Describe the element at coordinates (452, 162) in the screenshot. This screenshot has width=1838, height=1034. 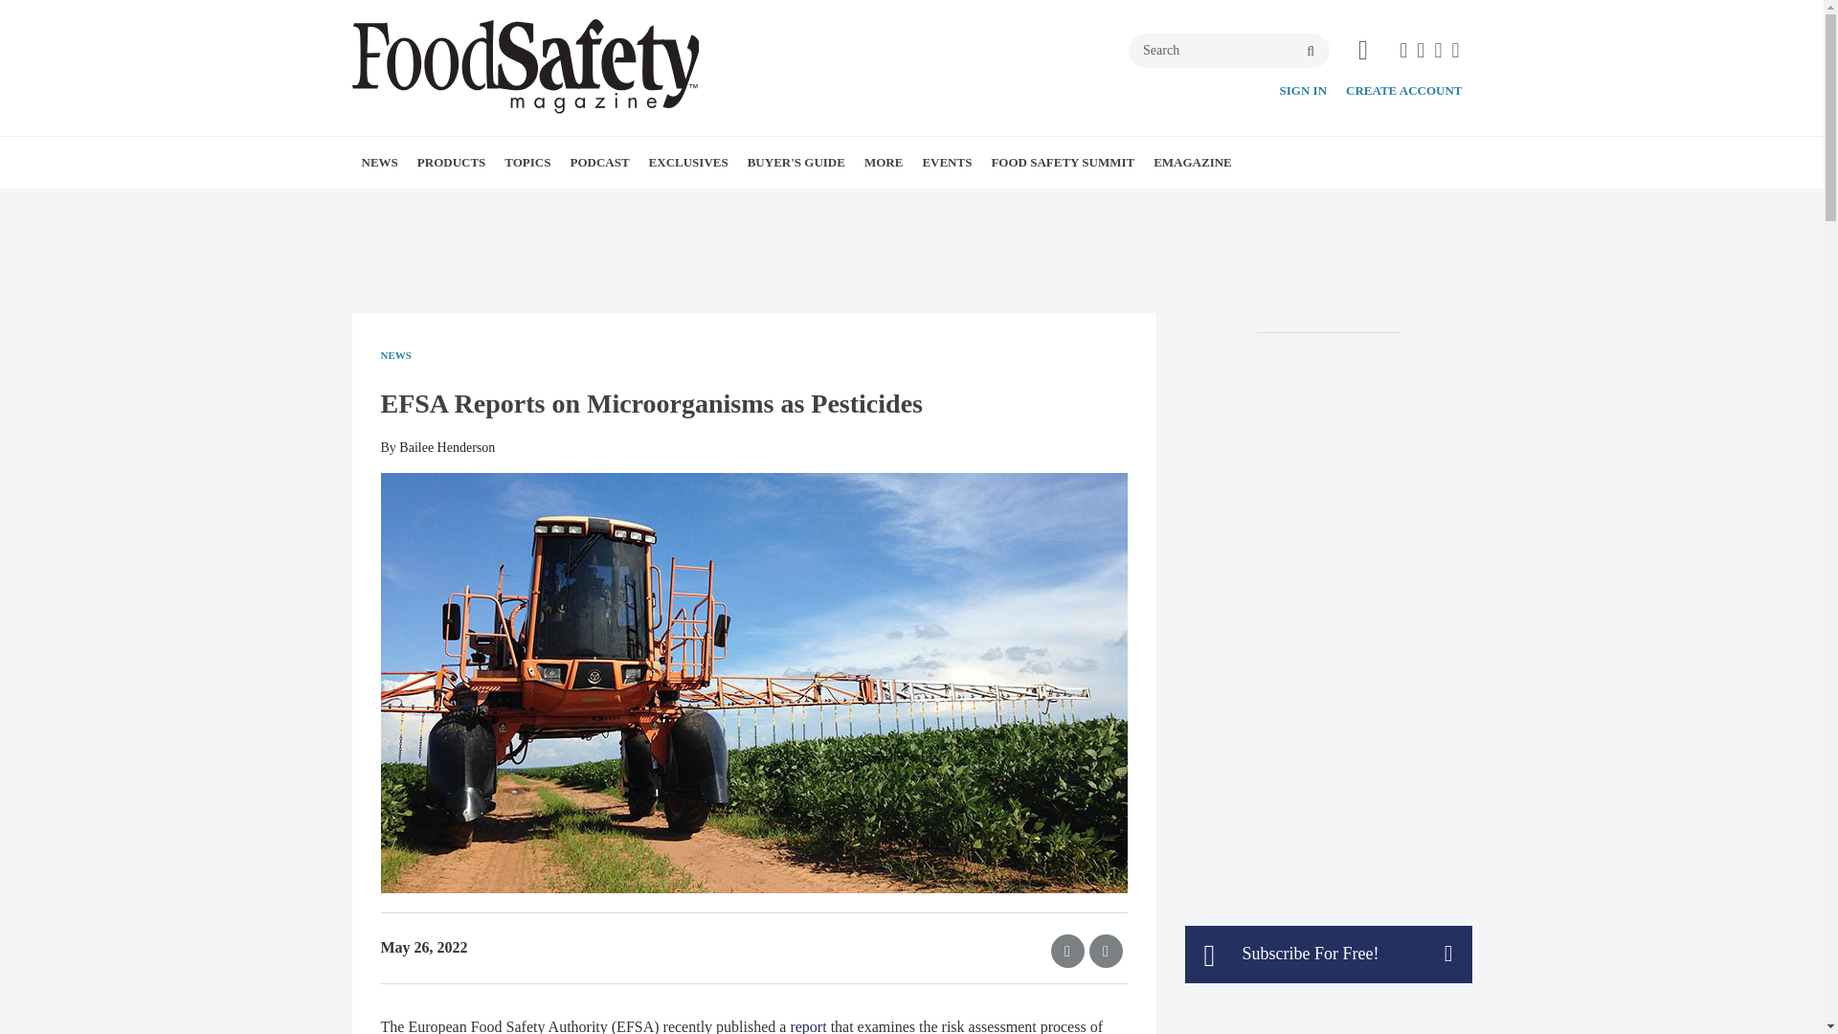
I see `PRODUCTS` at that location.